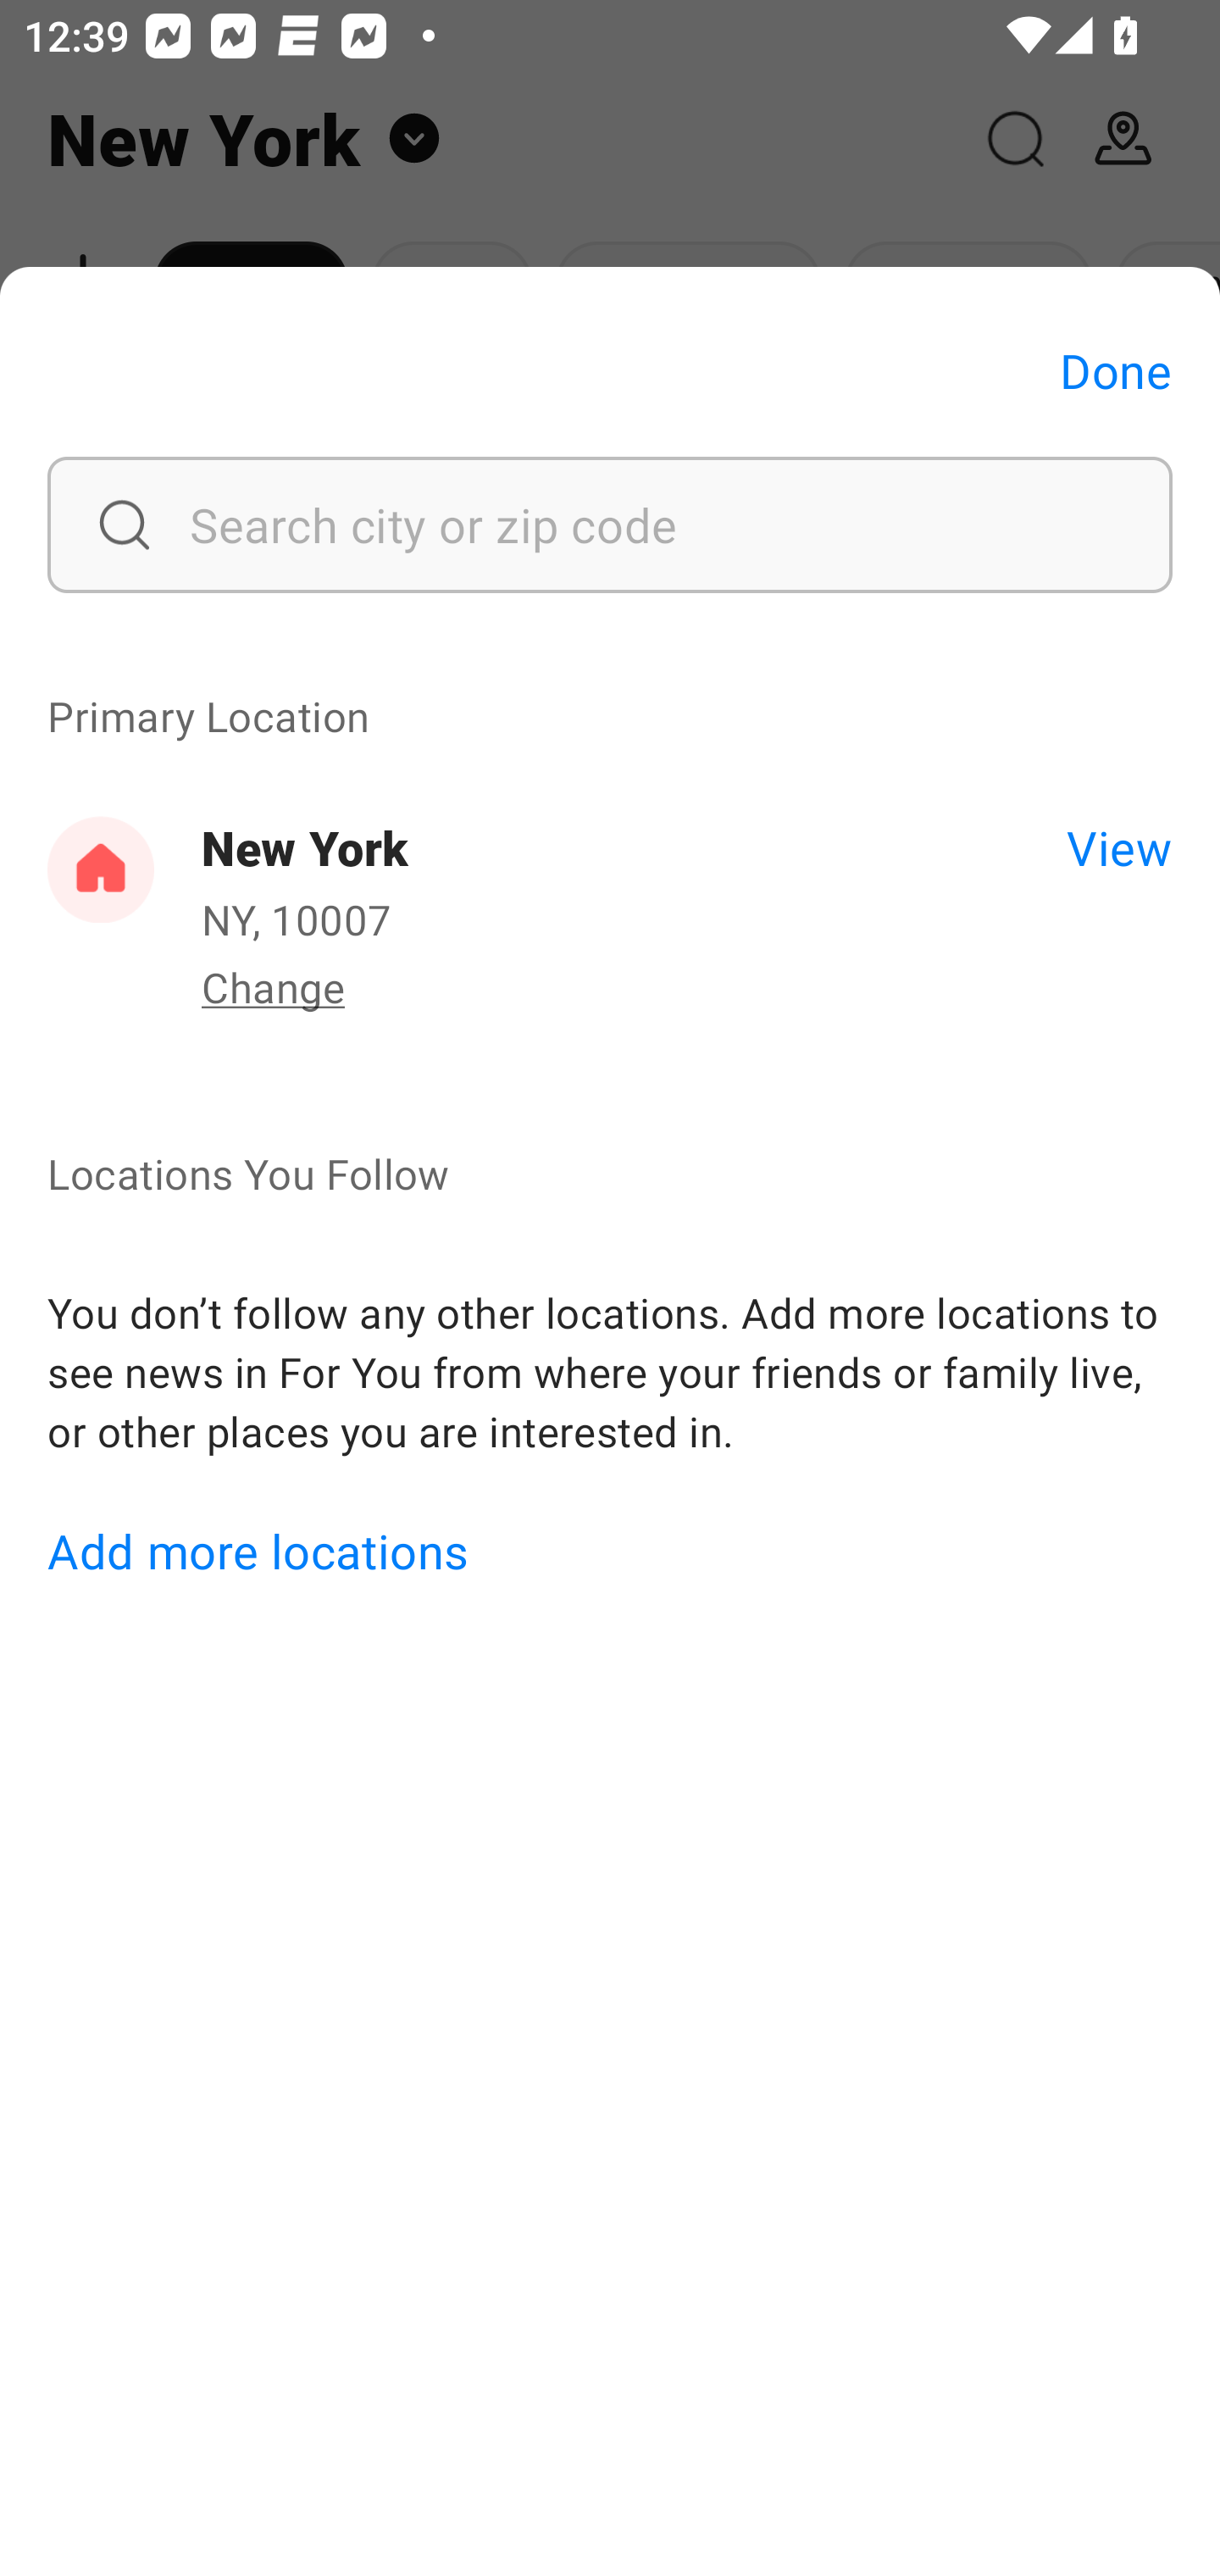 The image size is (1220, 2576). What do you see at coordinates (1118, 846) in the screenshot?
I see `View` at bounding box center [1118, 846].